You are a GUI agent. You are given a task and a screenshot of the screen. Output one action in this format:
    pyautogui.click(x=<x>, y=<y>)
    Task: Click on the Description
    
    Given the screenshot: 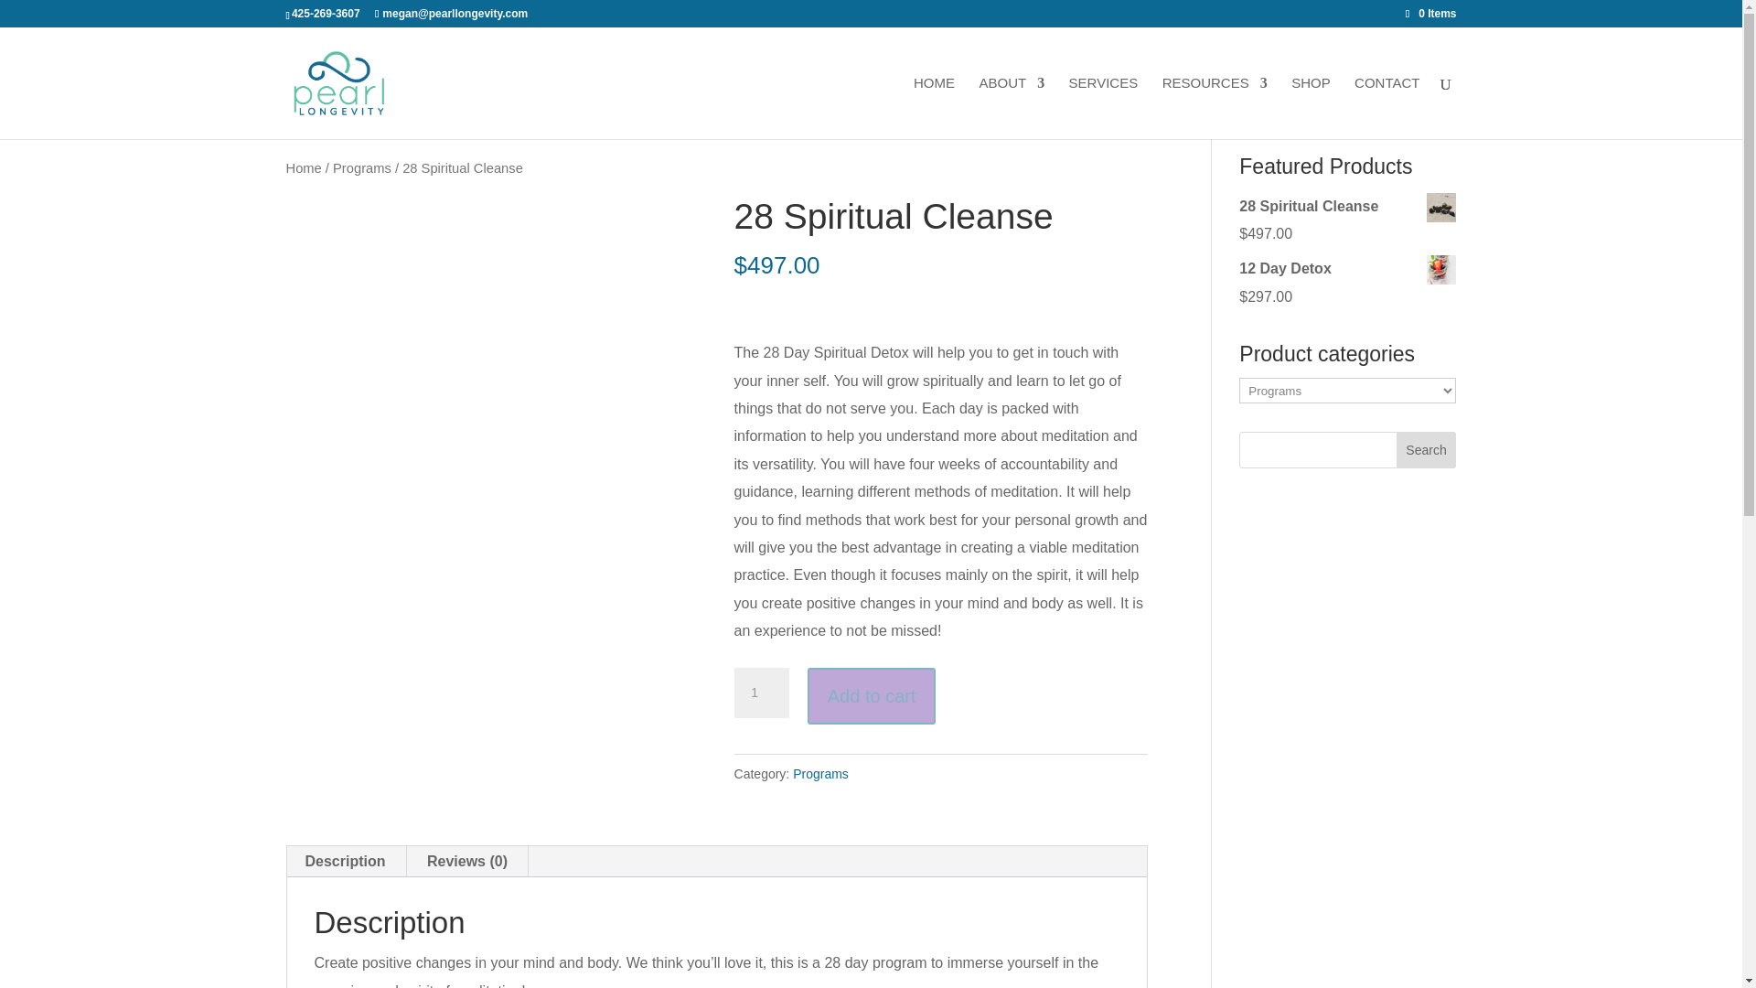 What is the action you would take?
    pyautogui.click(x=345, y=862)
    